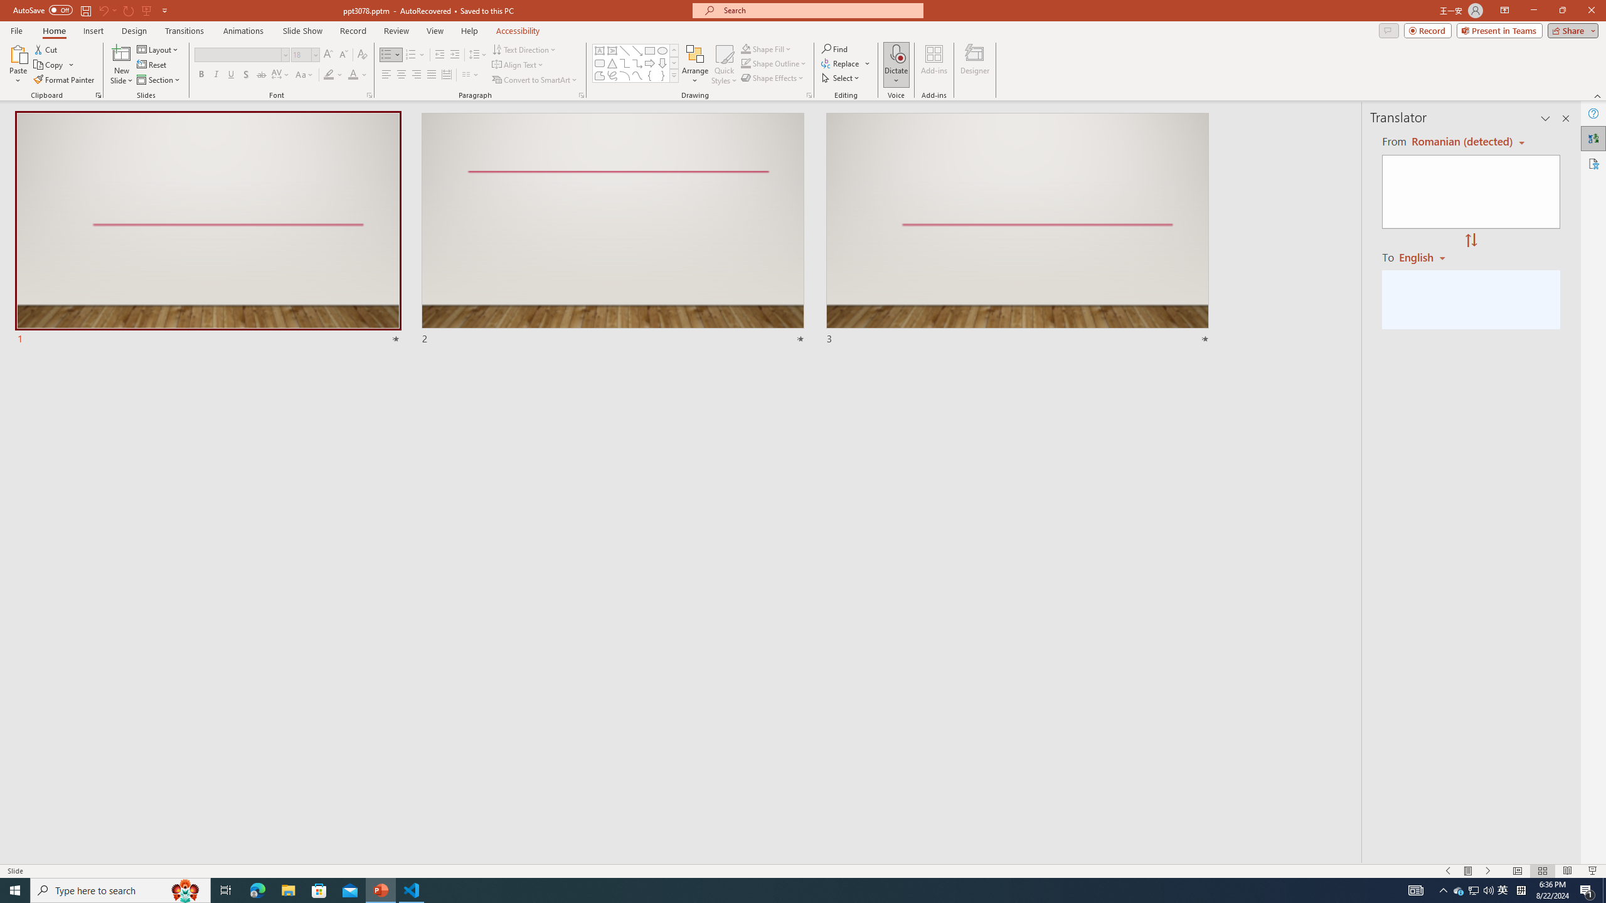 The image size is (1606, 903). Describe the element at coordinates (305, 75) in the screenshot. I see `Change Case` at that location.